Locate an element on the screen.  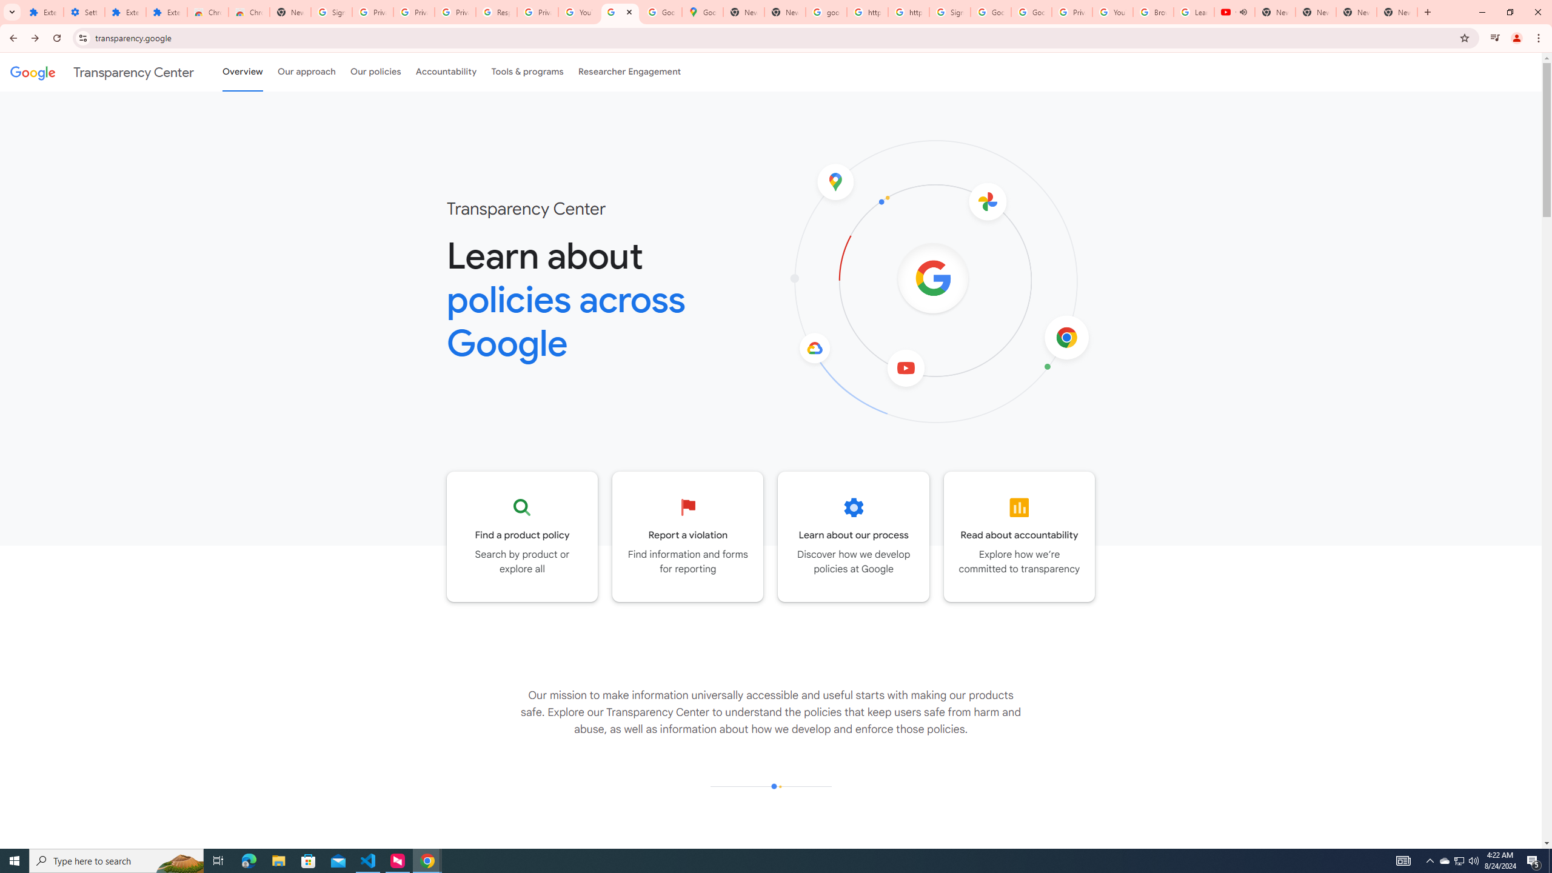
https://scholar.google.com/ is located at coordinates (908, 12).